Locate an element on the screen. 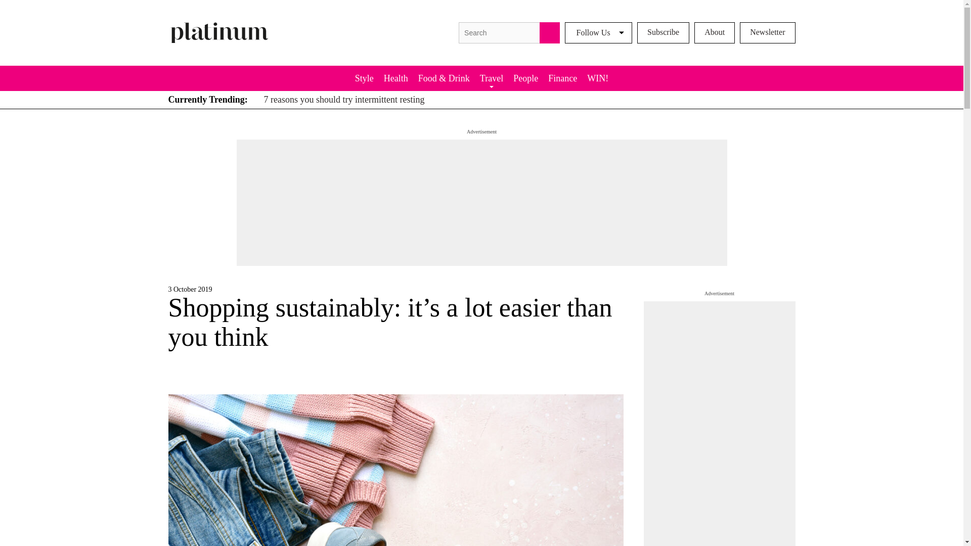 This screenshot has width=971, height=546. Follow Us is located at coordinates (598, 33).